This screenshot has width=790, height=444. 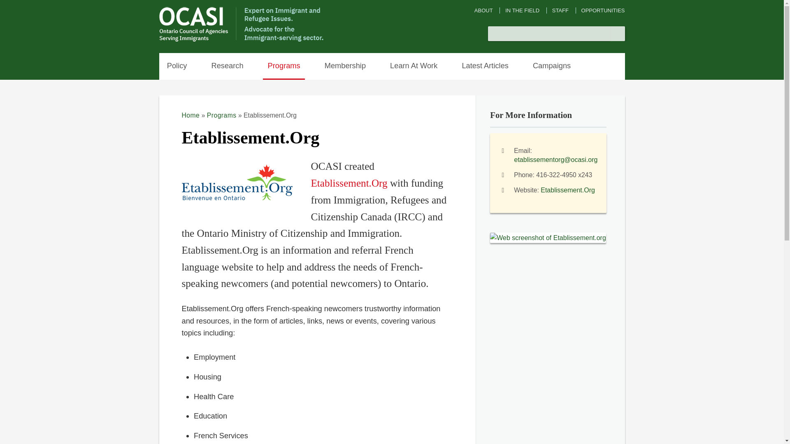 What do you see at coordinates (284, 66) in the screenshot?
I see `Programs` at bounding box center [284, 66].